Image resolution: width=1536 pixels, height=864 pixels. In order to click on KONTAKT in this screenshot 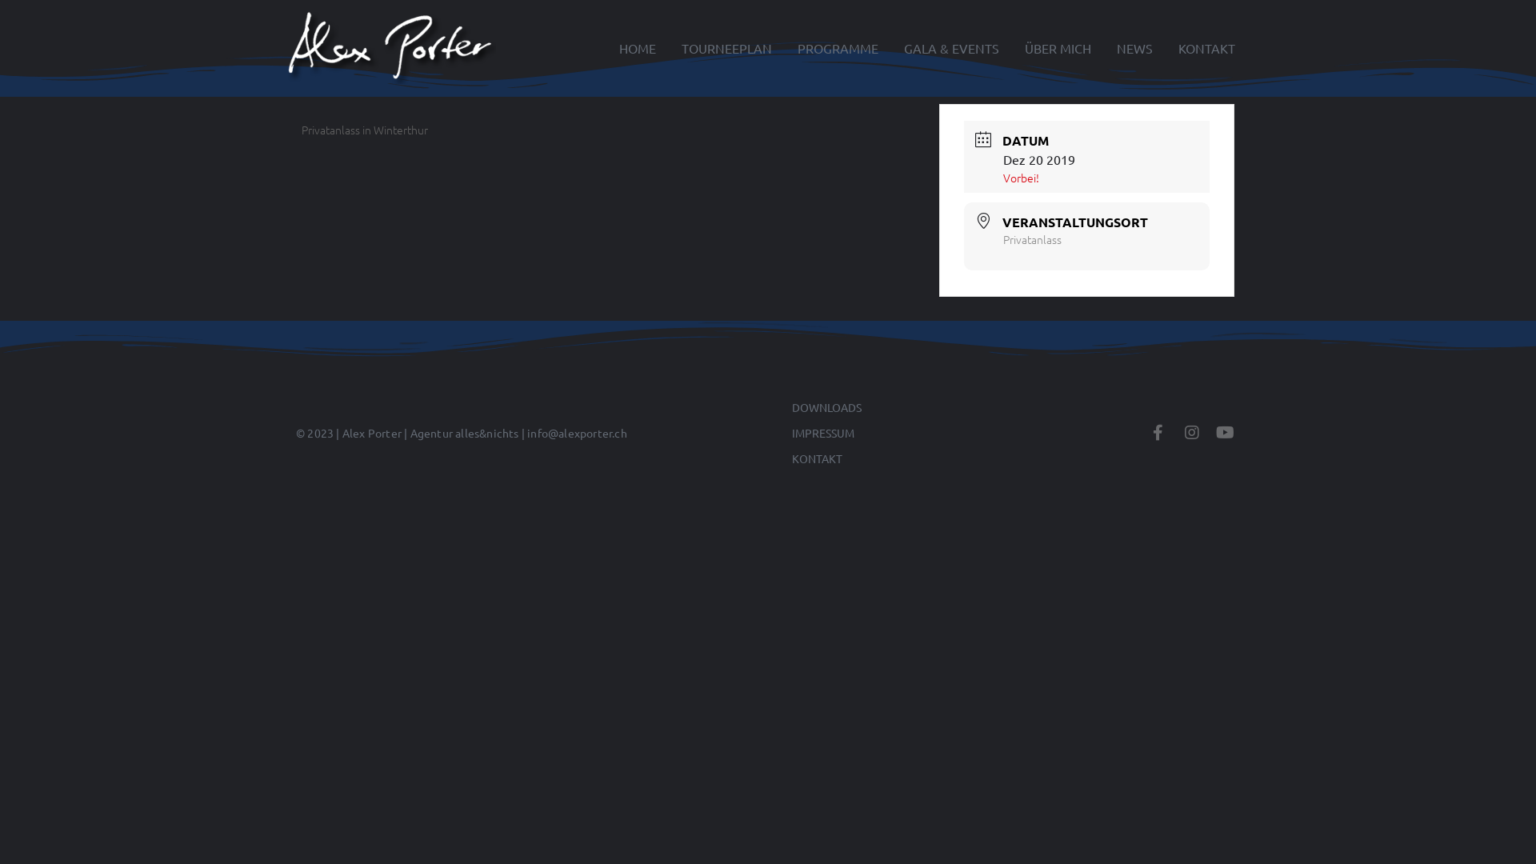, I will do `click(1206, 48)`.